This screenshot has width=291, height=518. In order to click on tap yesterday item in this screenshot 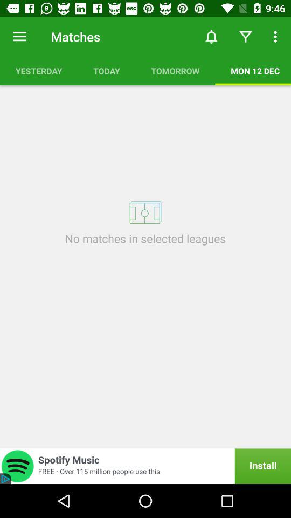, I will do `click(39, 71)`.